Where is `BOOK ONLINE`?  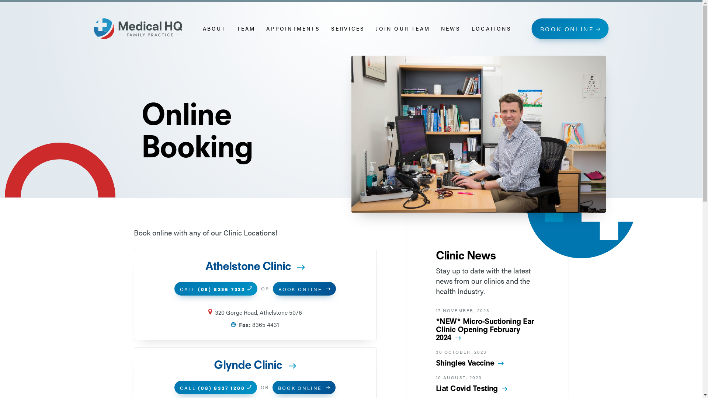
BOOK ONLINE is located at coordinates (304, 387).